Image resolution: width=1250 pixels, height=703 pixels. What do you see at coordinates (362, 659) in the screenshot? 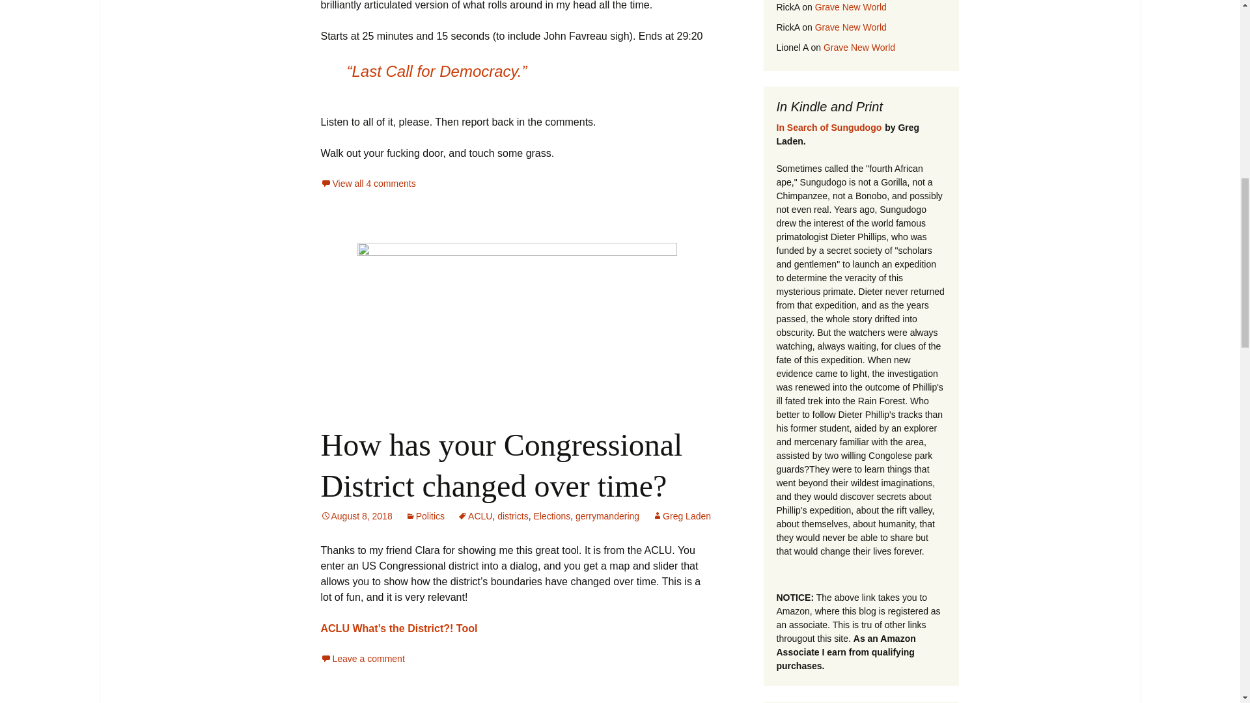
I see `Leave a comment` at bounding box center [362, 659].